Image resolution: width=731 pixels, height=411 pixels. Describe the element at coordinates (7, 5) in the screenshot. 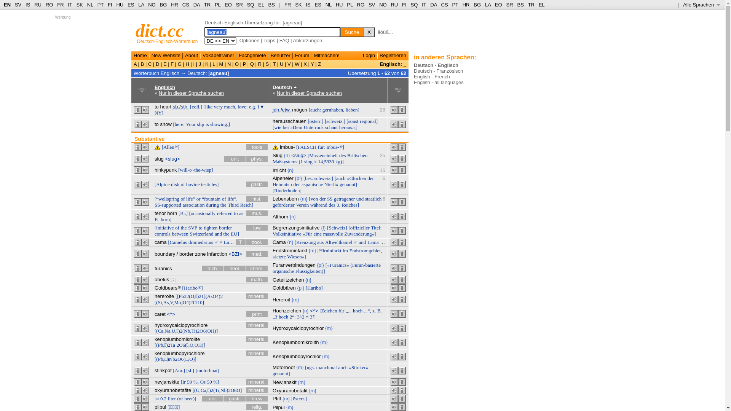

I see `EN` at that location.